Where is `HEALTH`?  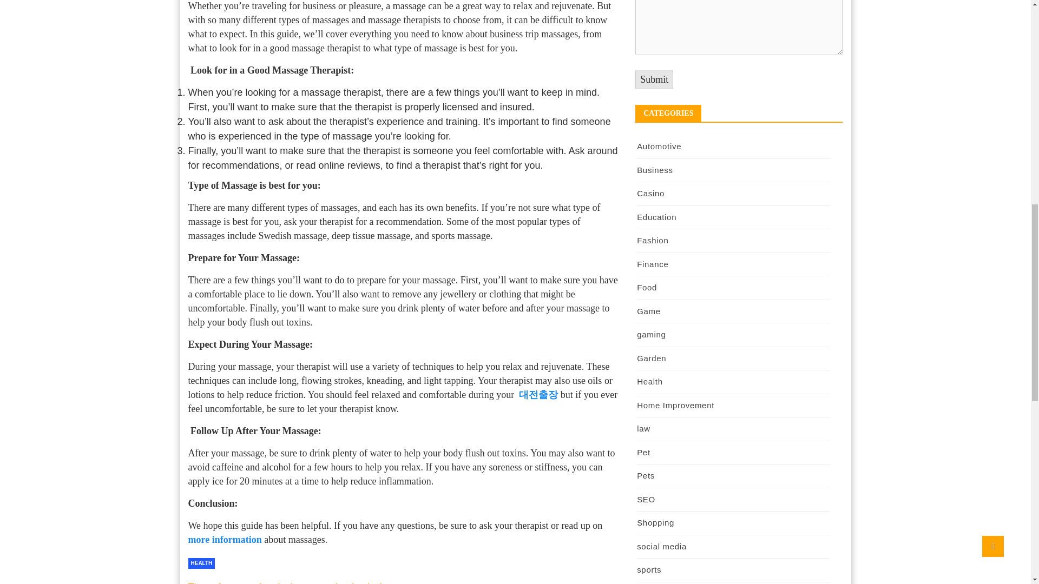
HEALTH is located at coordinates (201, 563).